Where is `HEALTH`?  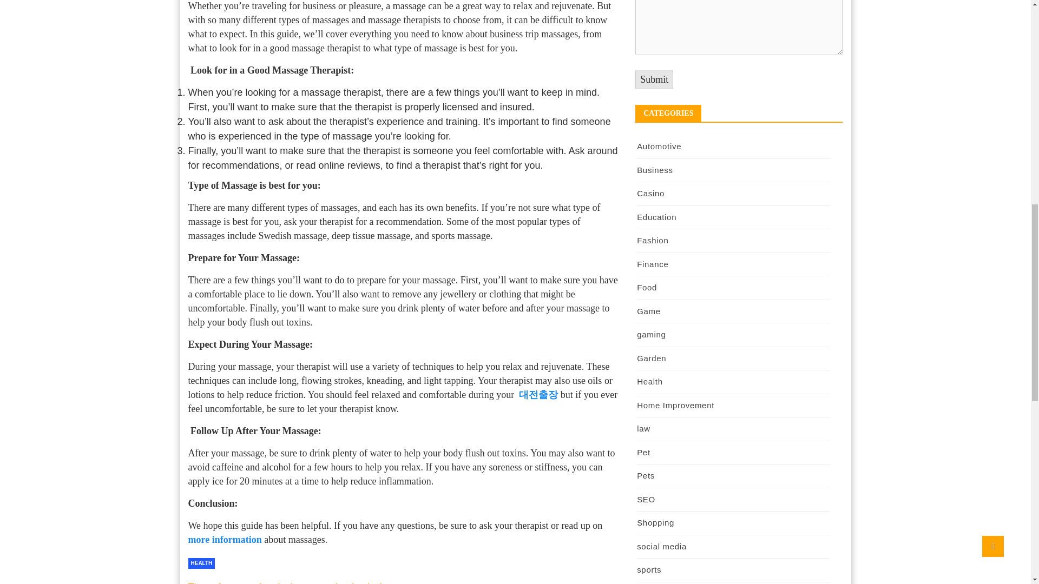
HEALTH is located at coordinates (201, 563).